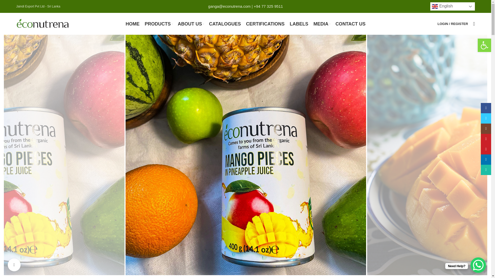 The image size is (495, 278). Describe the element at coordinates (484, 45) in the screenshot. I see `Accessibility Tools` at that location.